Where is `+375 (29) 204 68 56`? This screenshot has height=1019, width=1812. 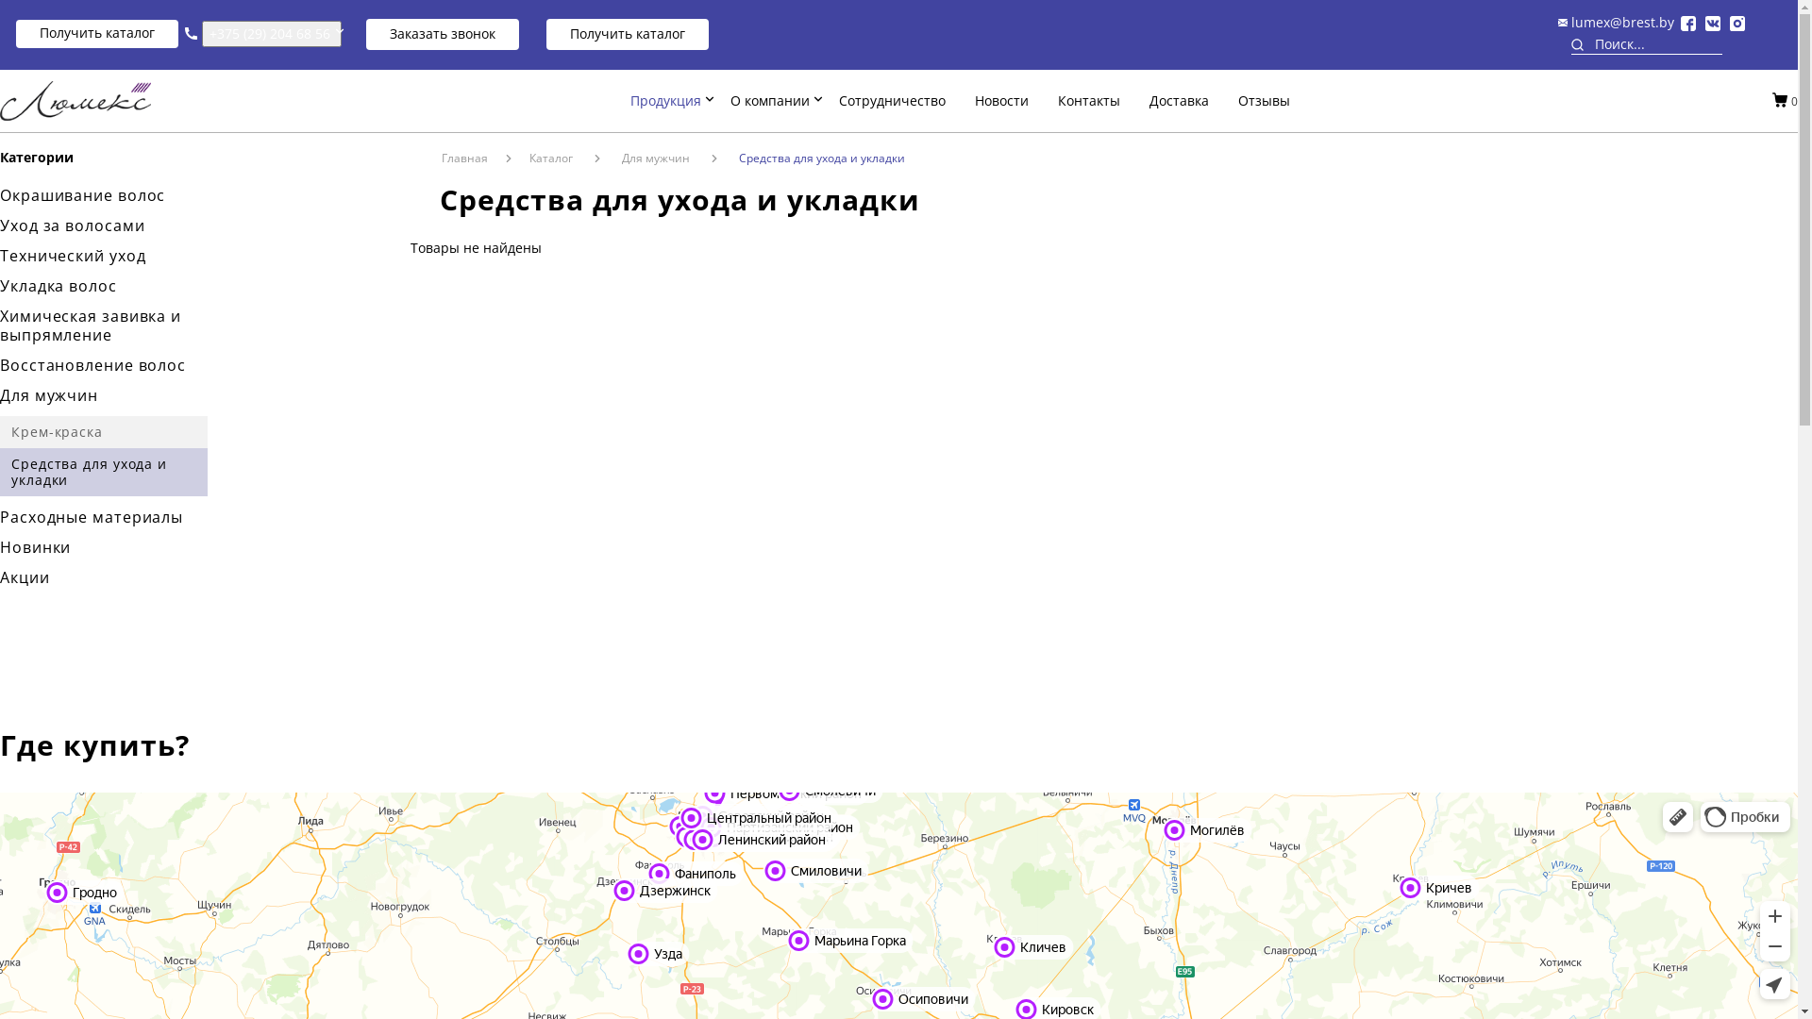
+375 (29) 204 68 56 is located at coordinates (272, 34).